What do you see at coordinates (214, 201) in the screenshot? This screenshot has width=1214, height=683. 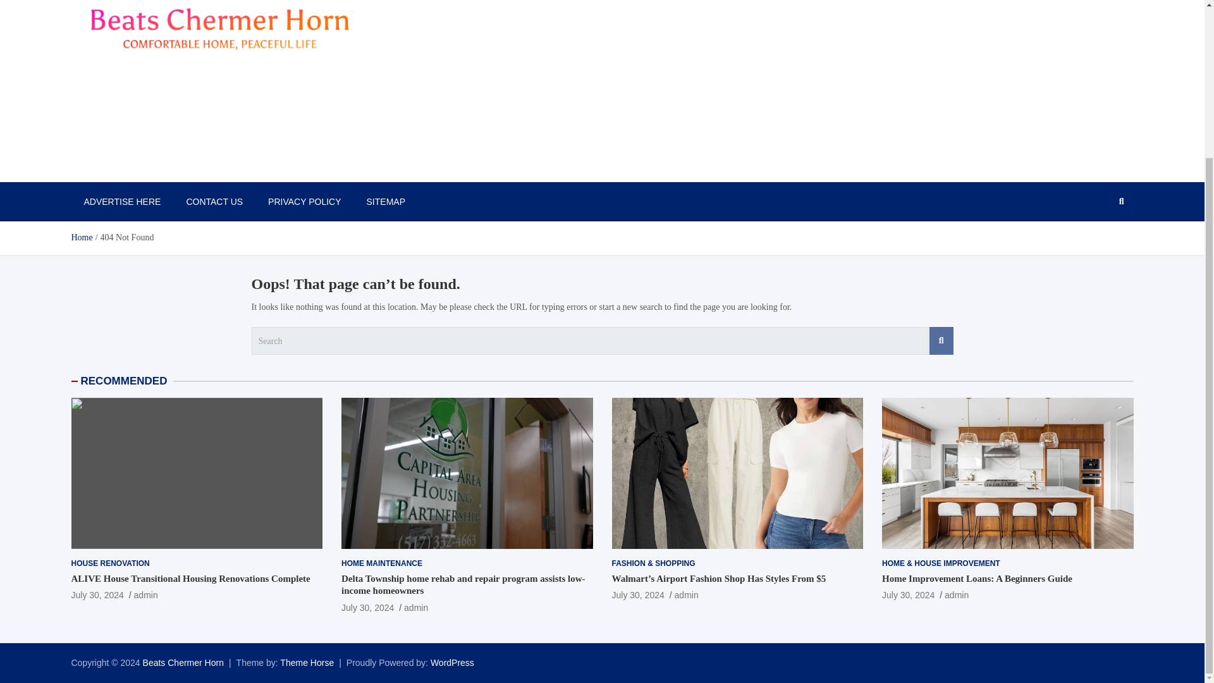 I see `CONTACT US` at bounding box center [214, 201].